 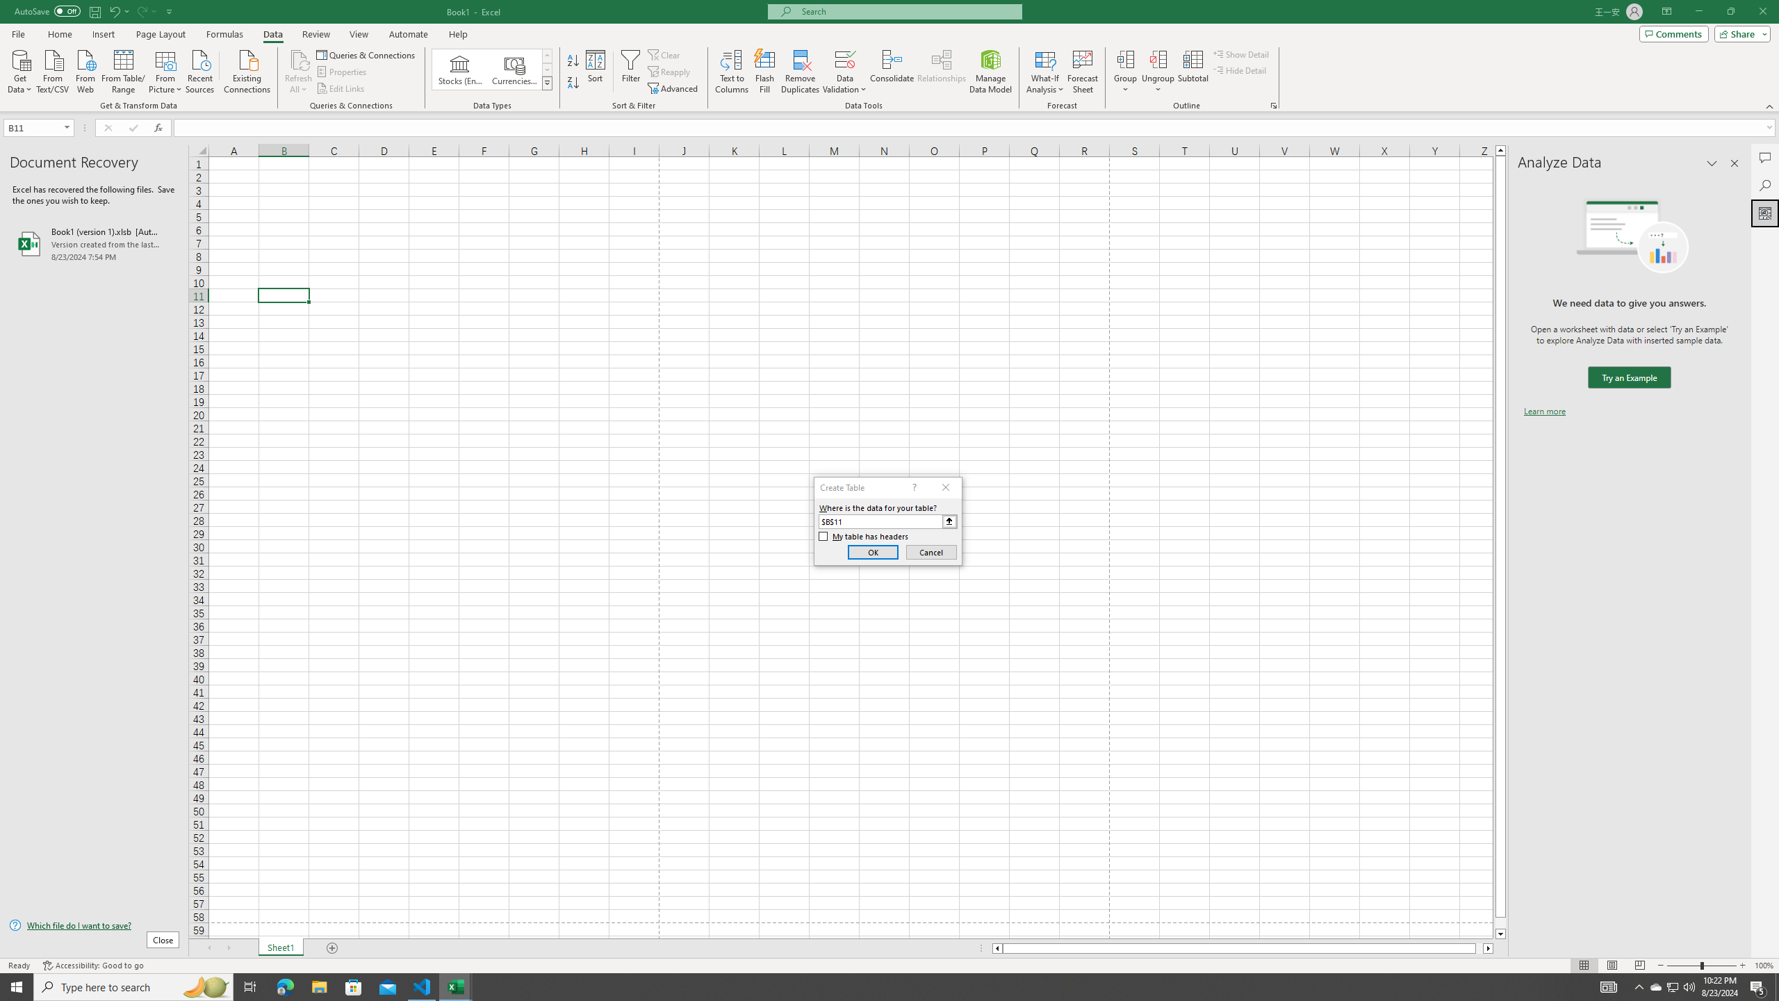 What do you see at coordinates (272, 34) in the screenshot?
I see `Data` at bounding box center [272, 34].